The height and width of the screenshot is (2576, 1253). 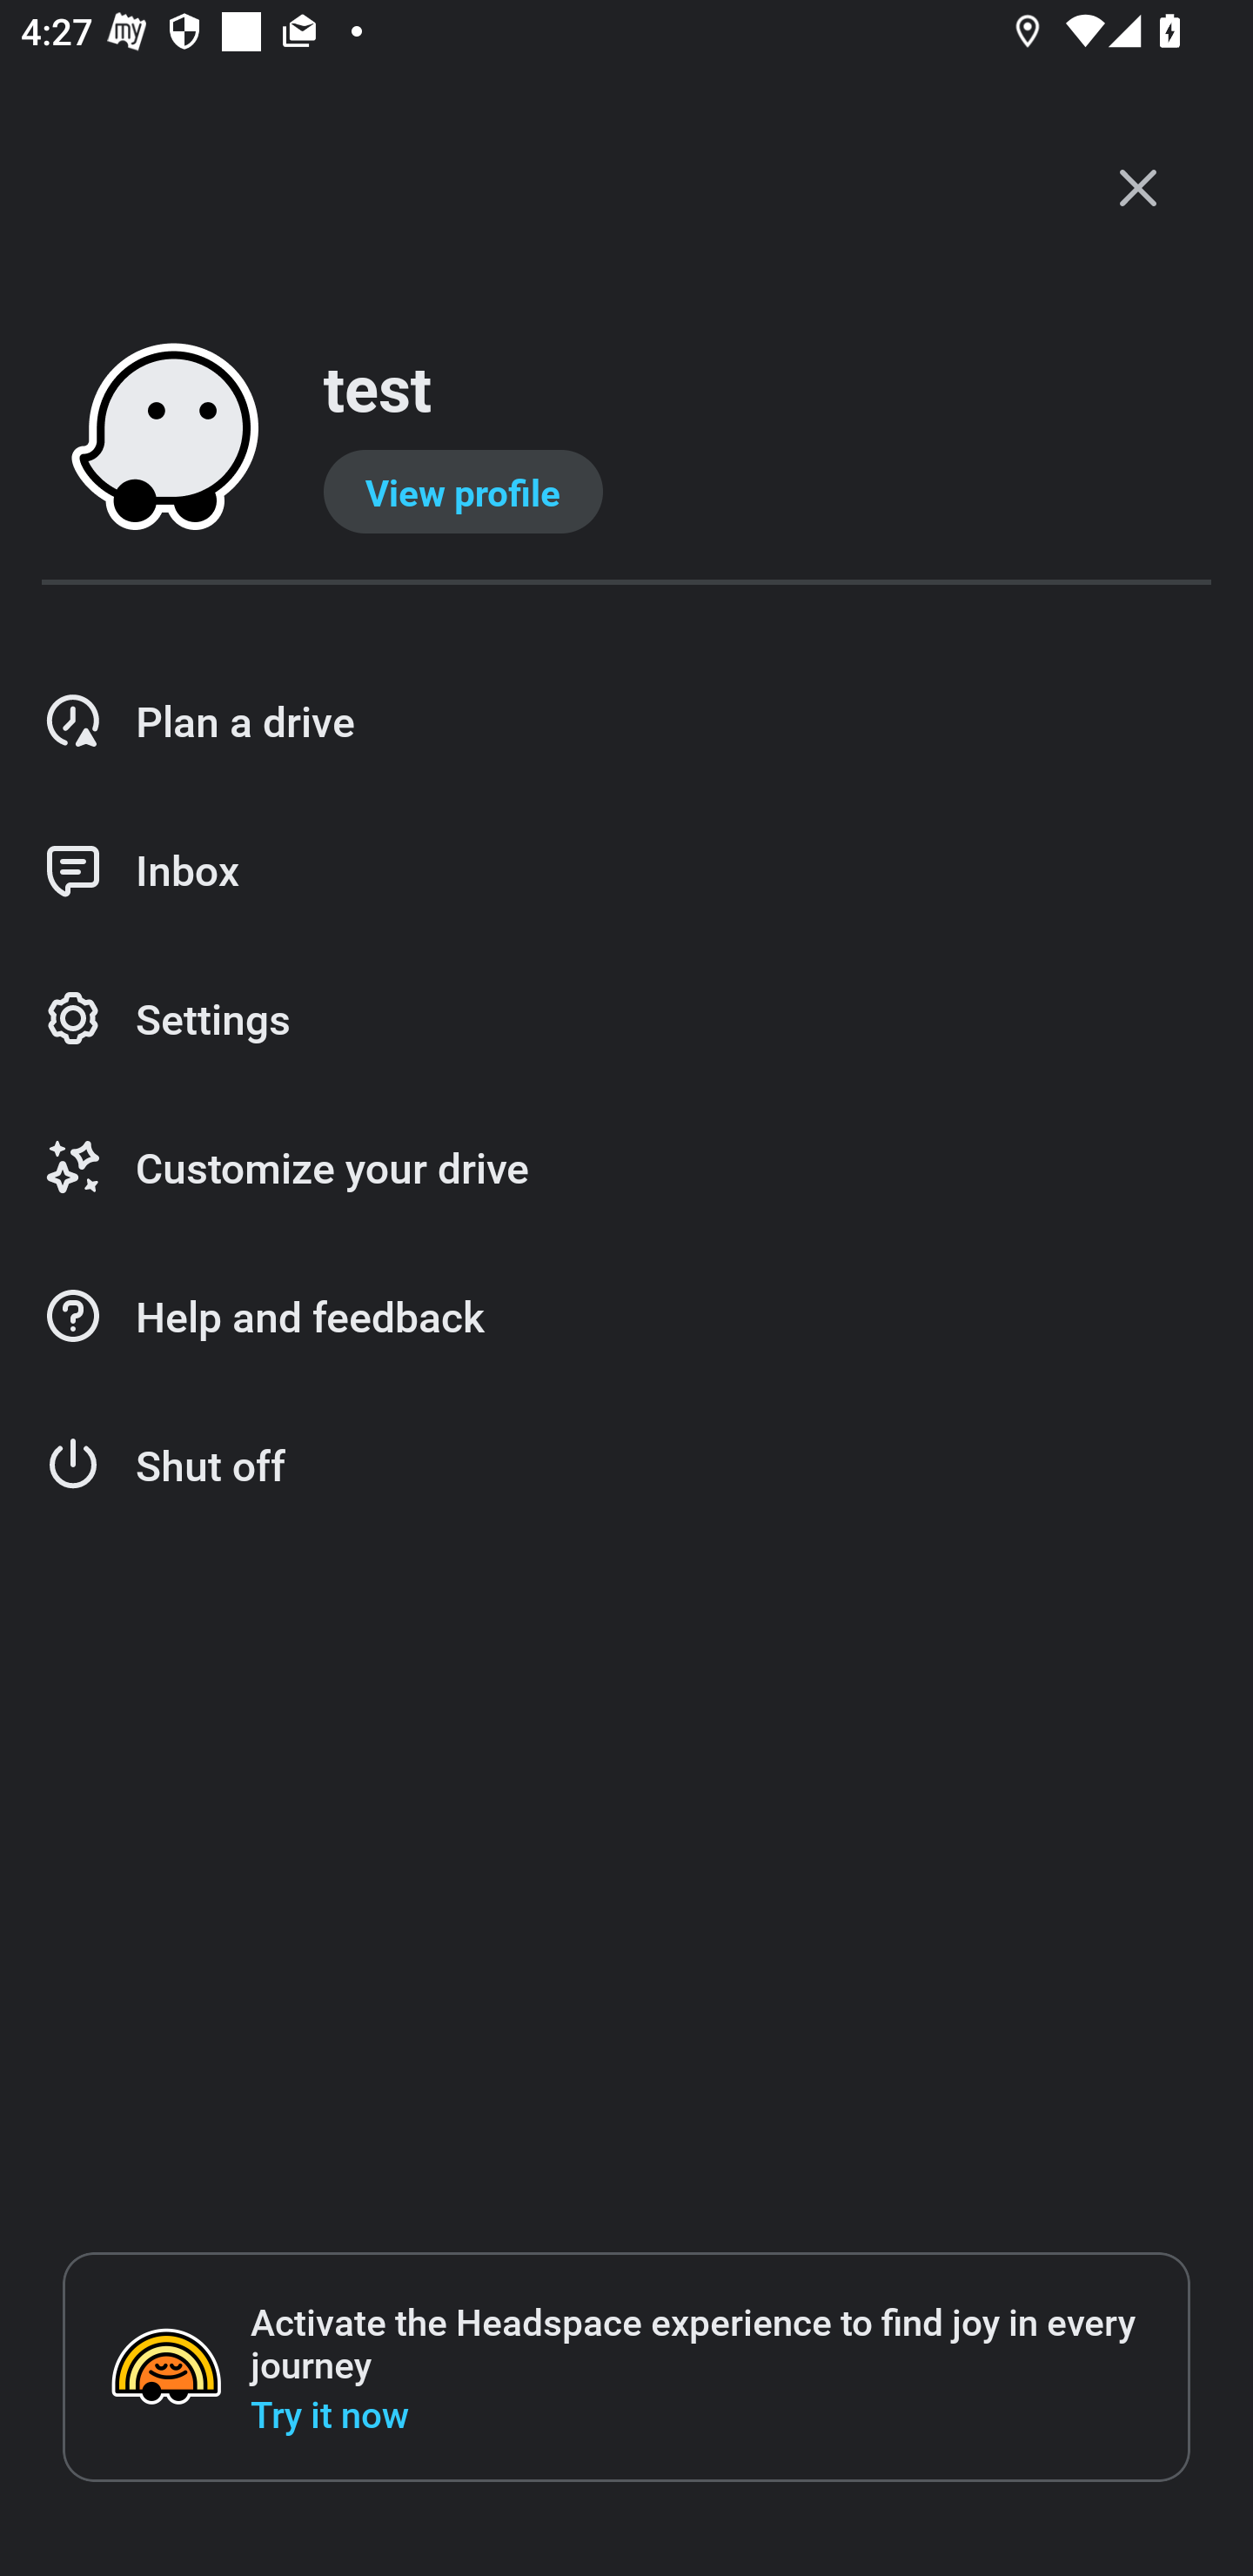 What do you see at coordinates (626, 721) in the screenshot?
I see `ACTION_CELL_ICON Plan a drive ACTION_CELL_TEXT` at bounding box center [626, 721].